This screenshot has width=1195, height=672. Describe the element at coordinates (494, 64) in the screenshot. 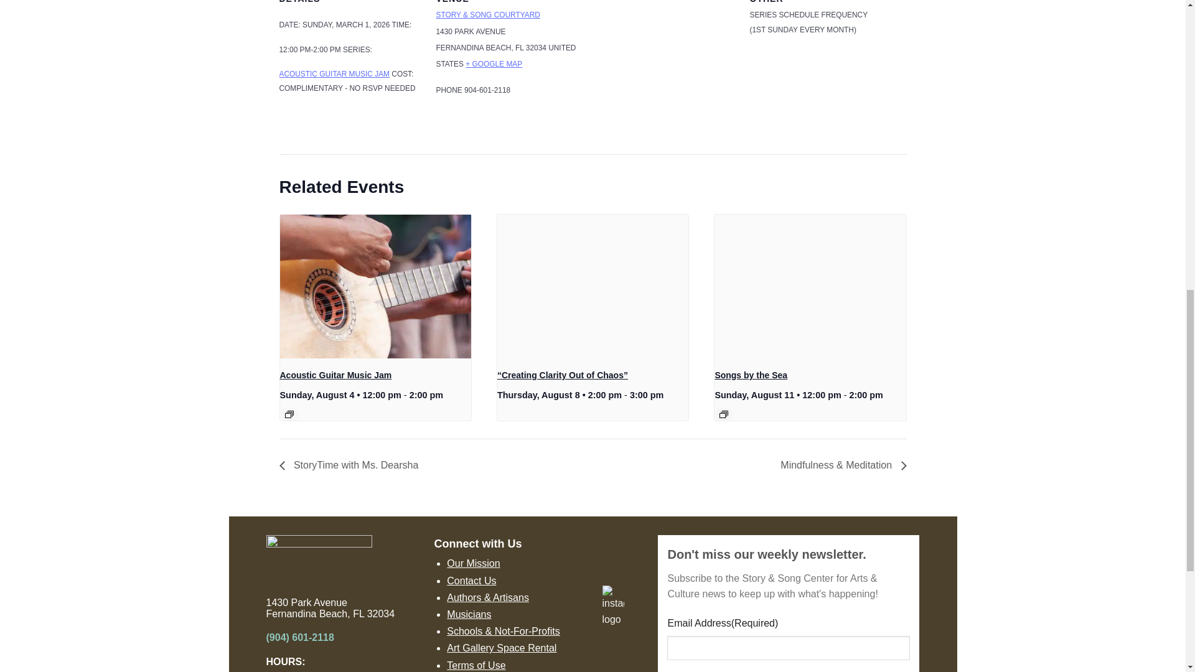

I see `Click to view a Google Map` at that location.